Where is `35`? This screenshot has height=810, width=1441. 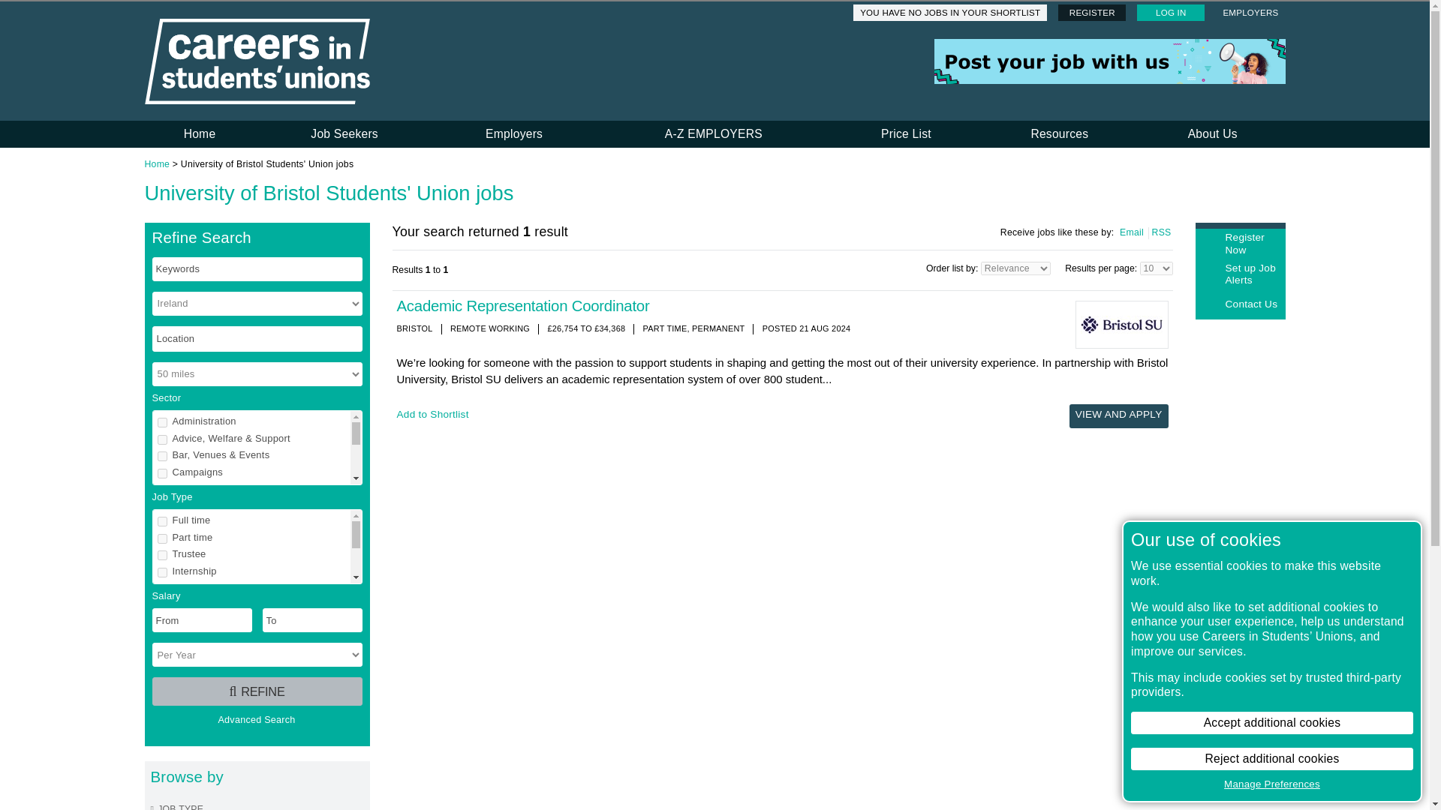 35 is located at coordinates (162, 625).